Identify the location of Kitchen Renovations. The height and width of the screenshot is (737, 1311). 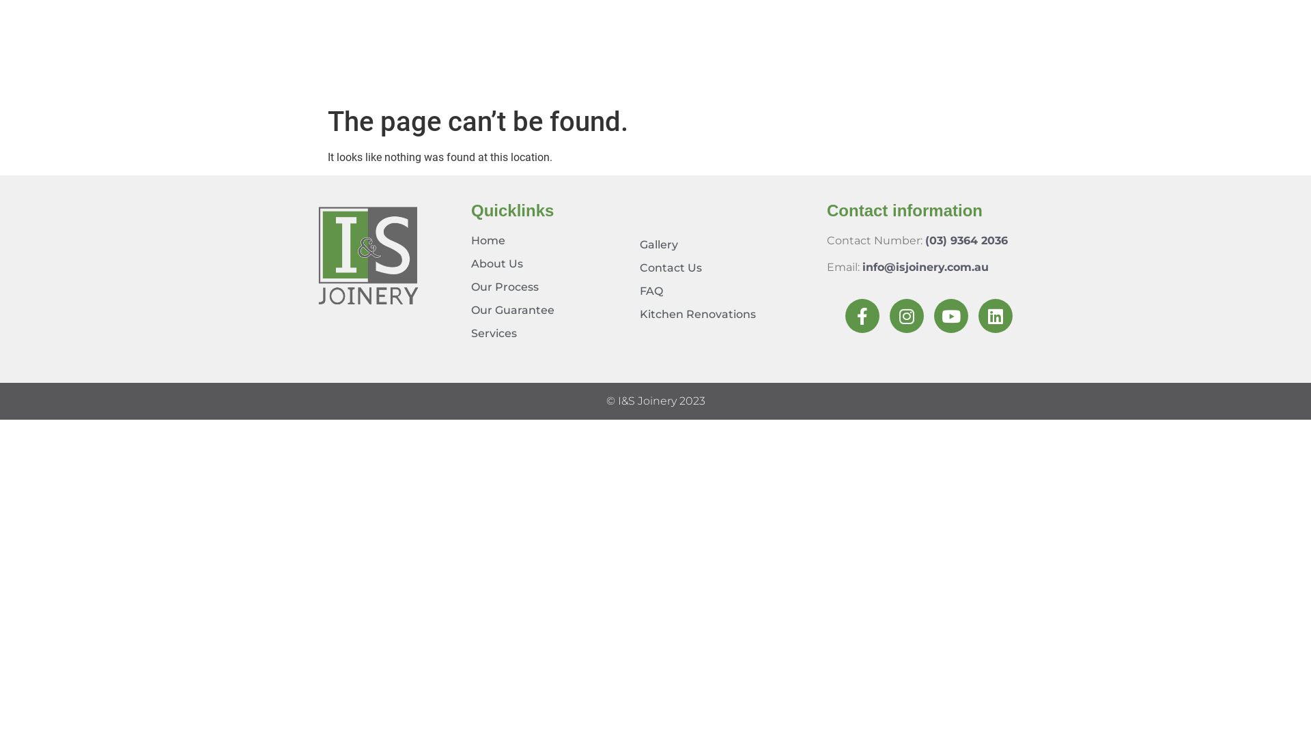
(727, 315).